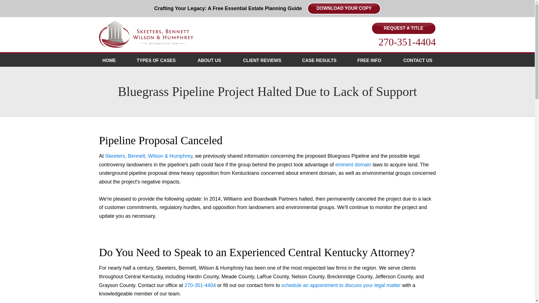 The height and width of the screenshot is (303, 539). Describe the element at coordinates (109, 60) in the screenshot. I see `HOME` at that location.